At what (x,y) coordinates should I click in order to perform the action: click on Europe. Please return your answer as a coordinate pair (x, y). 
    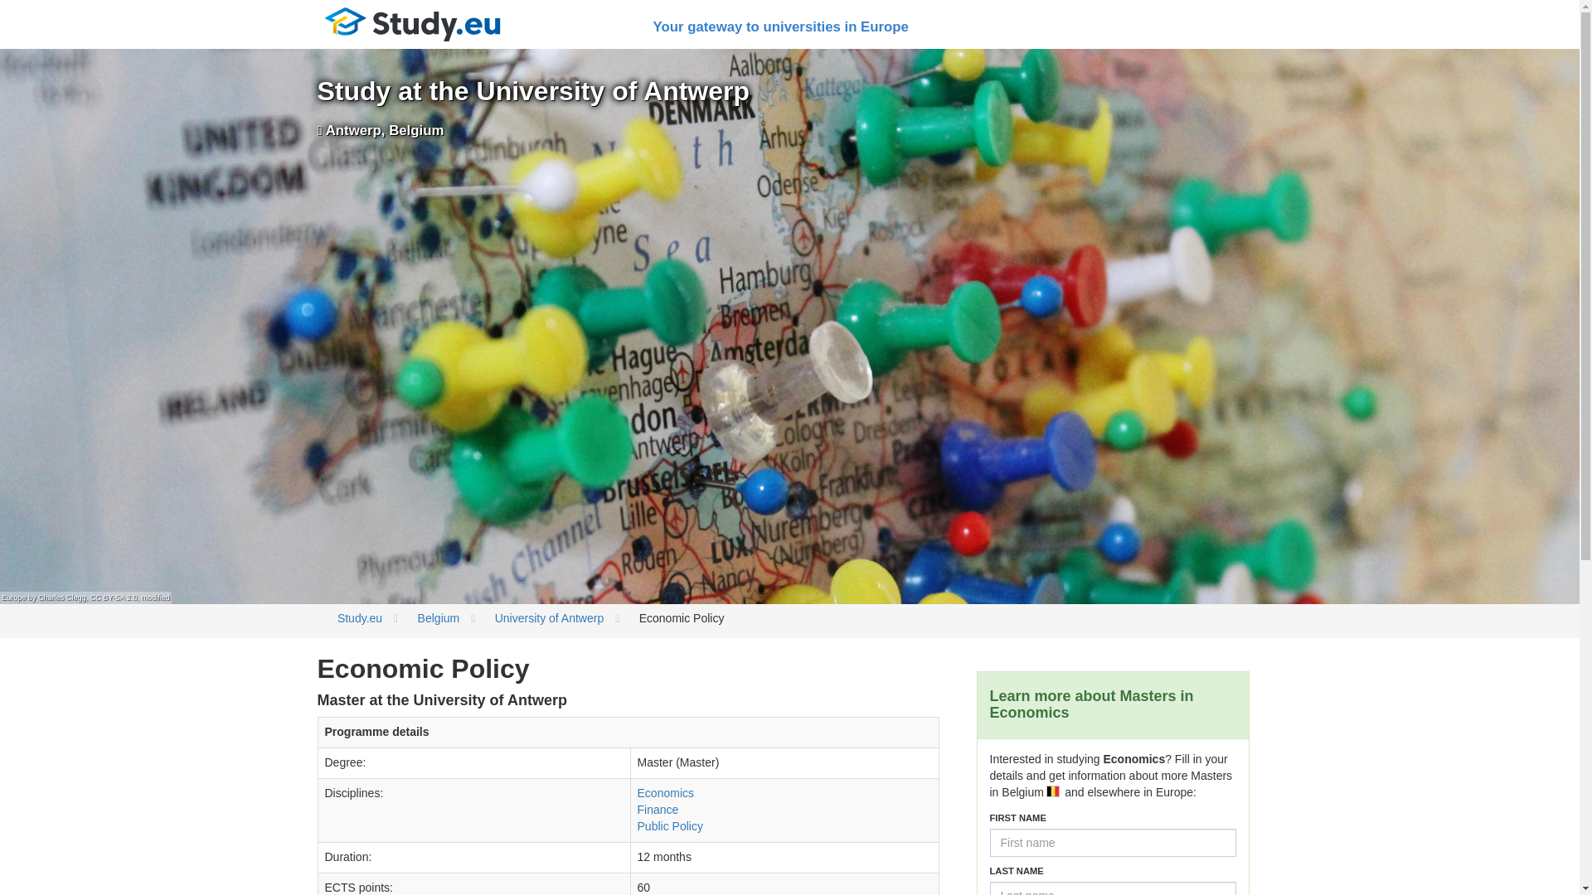
    Looking at the image, I should click on (13, 597).